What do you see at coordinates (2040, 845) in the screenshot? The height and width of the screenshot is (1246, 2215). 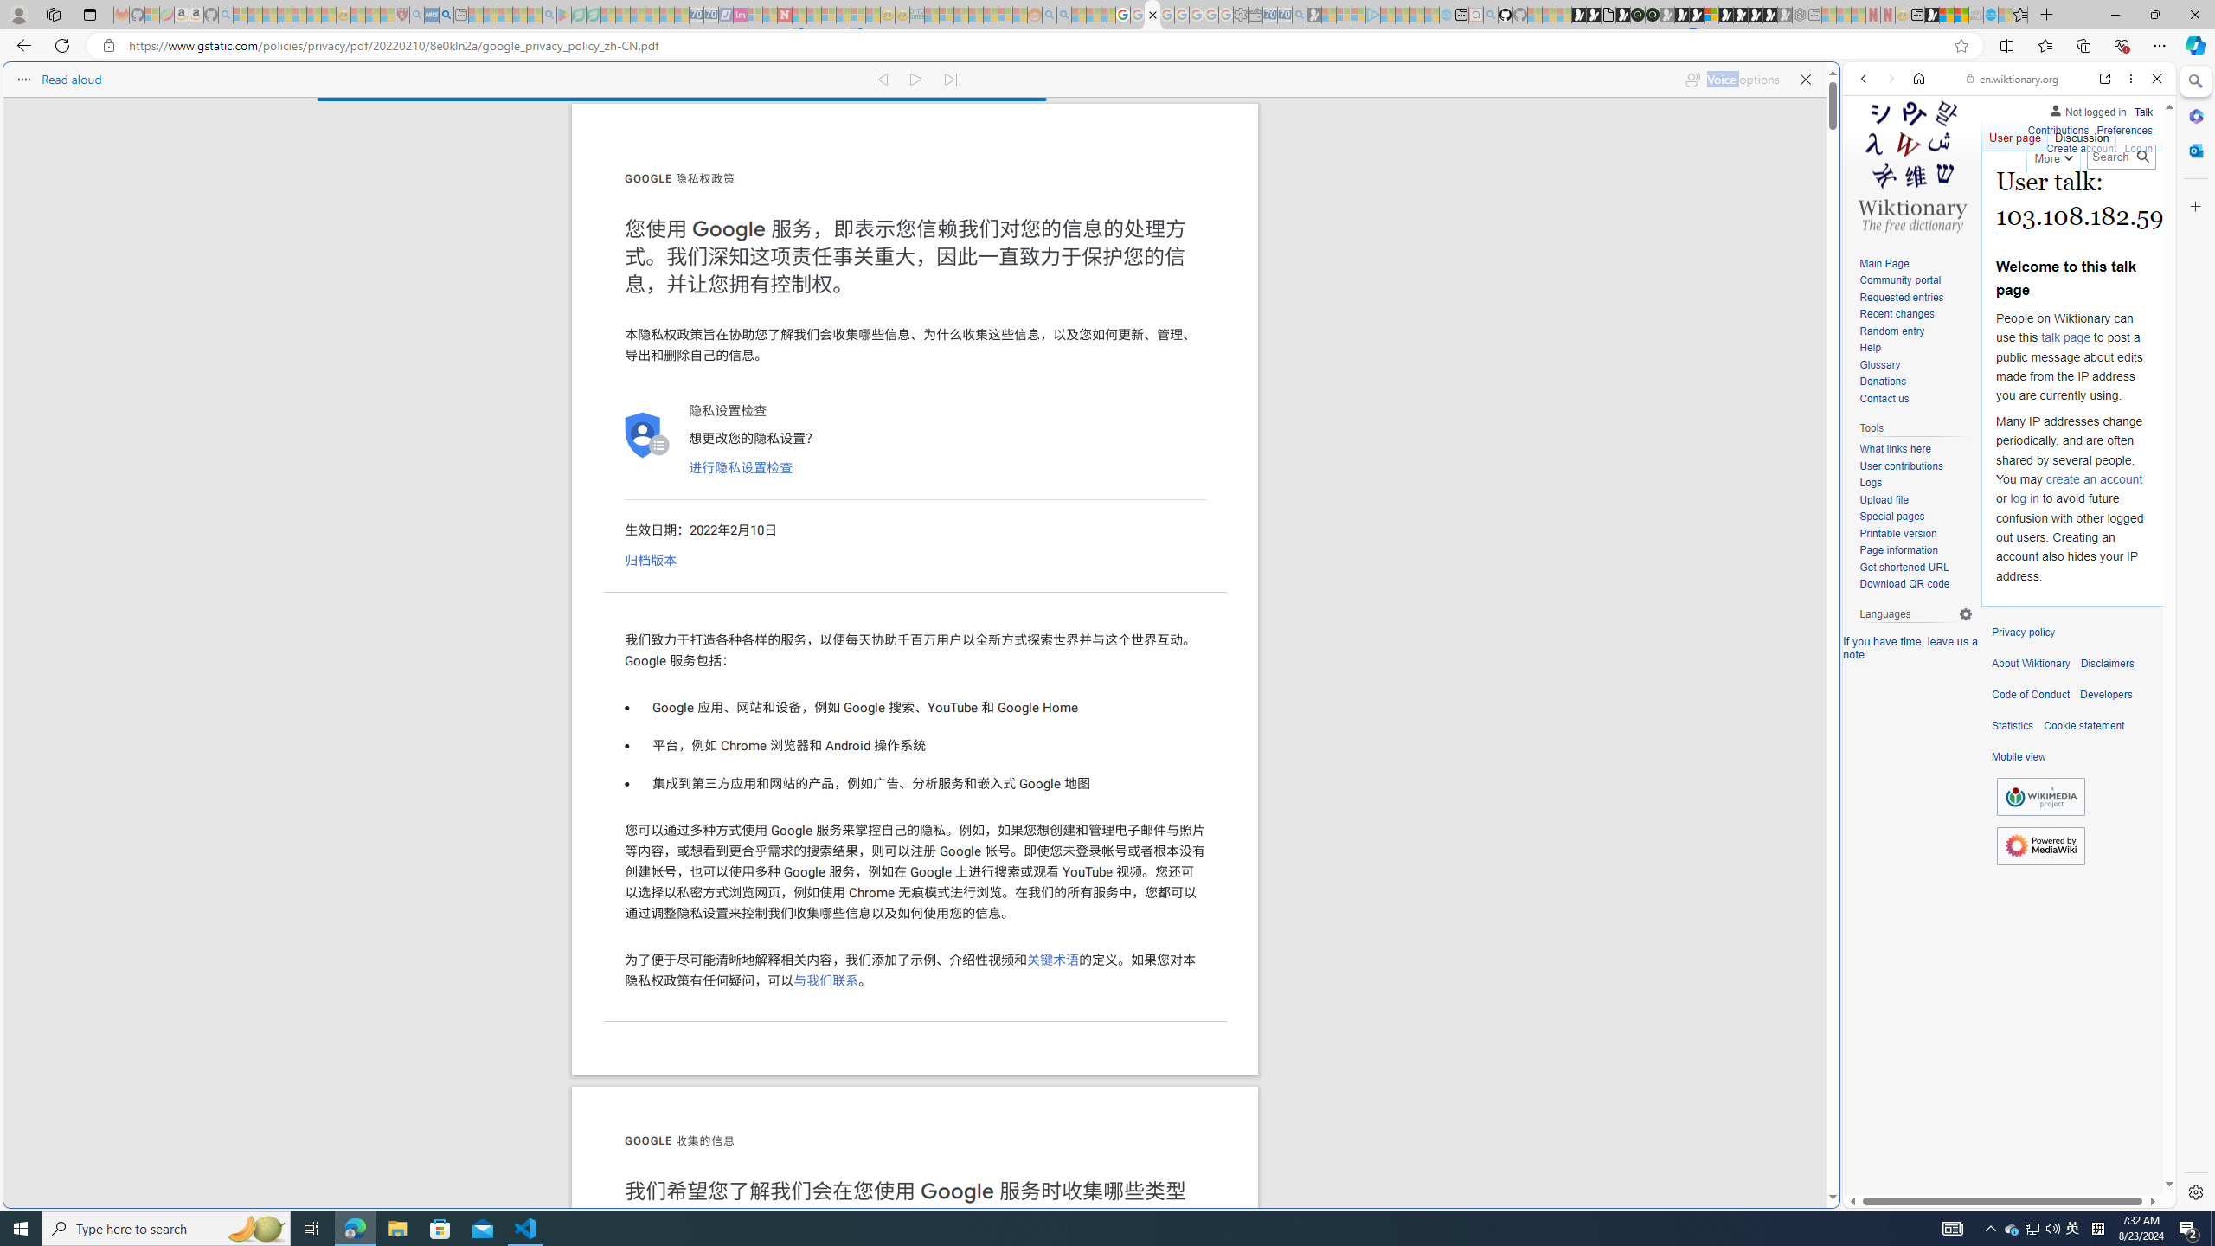 I see `AutomationID: footer-poweredbyico` at bounding box center [2040, 845].